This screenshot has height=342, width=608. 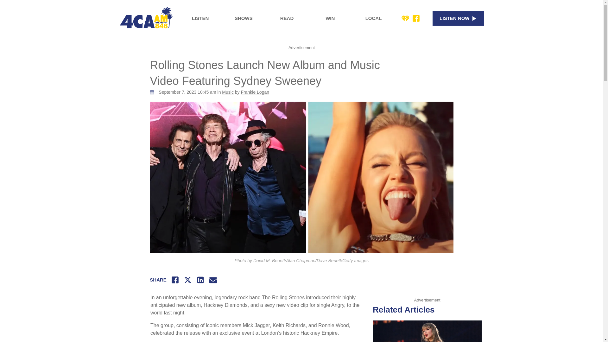 I want to click on iHeart, so click(x=405, y=18).